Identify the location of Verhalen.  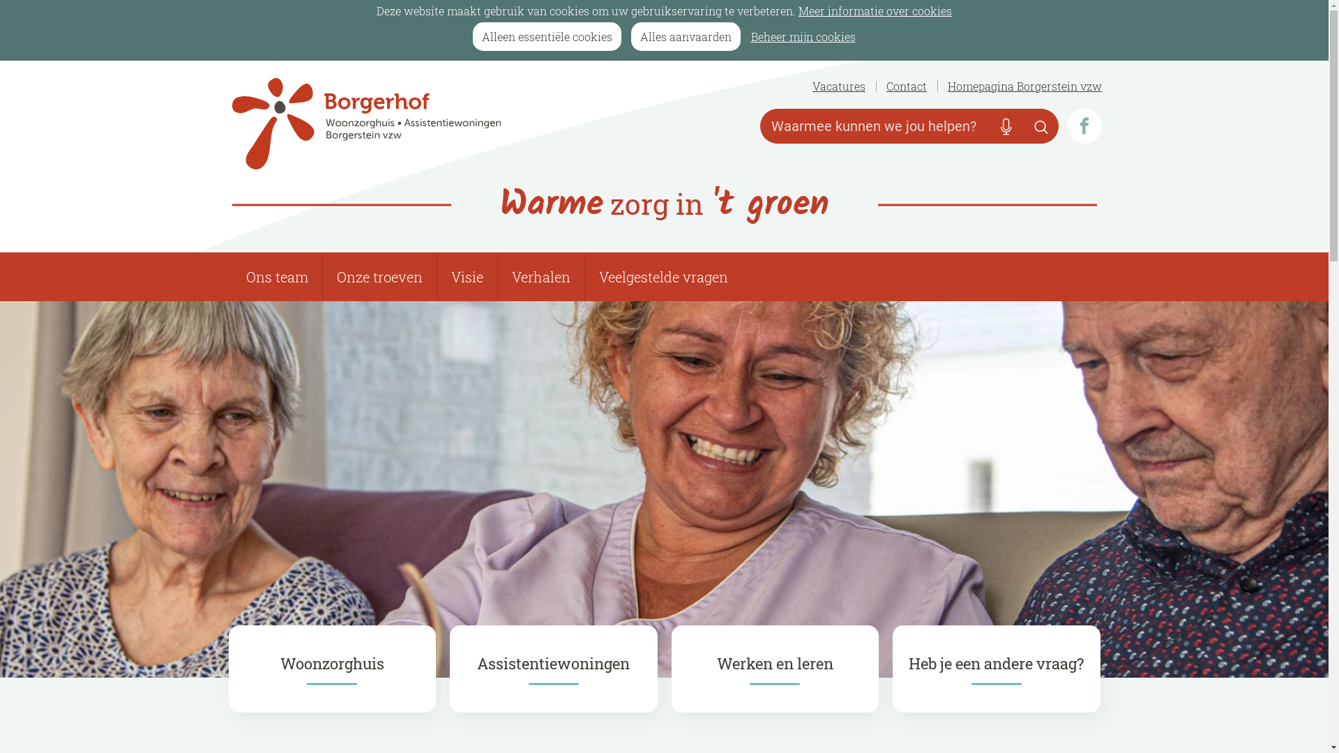
(541, 277).